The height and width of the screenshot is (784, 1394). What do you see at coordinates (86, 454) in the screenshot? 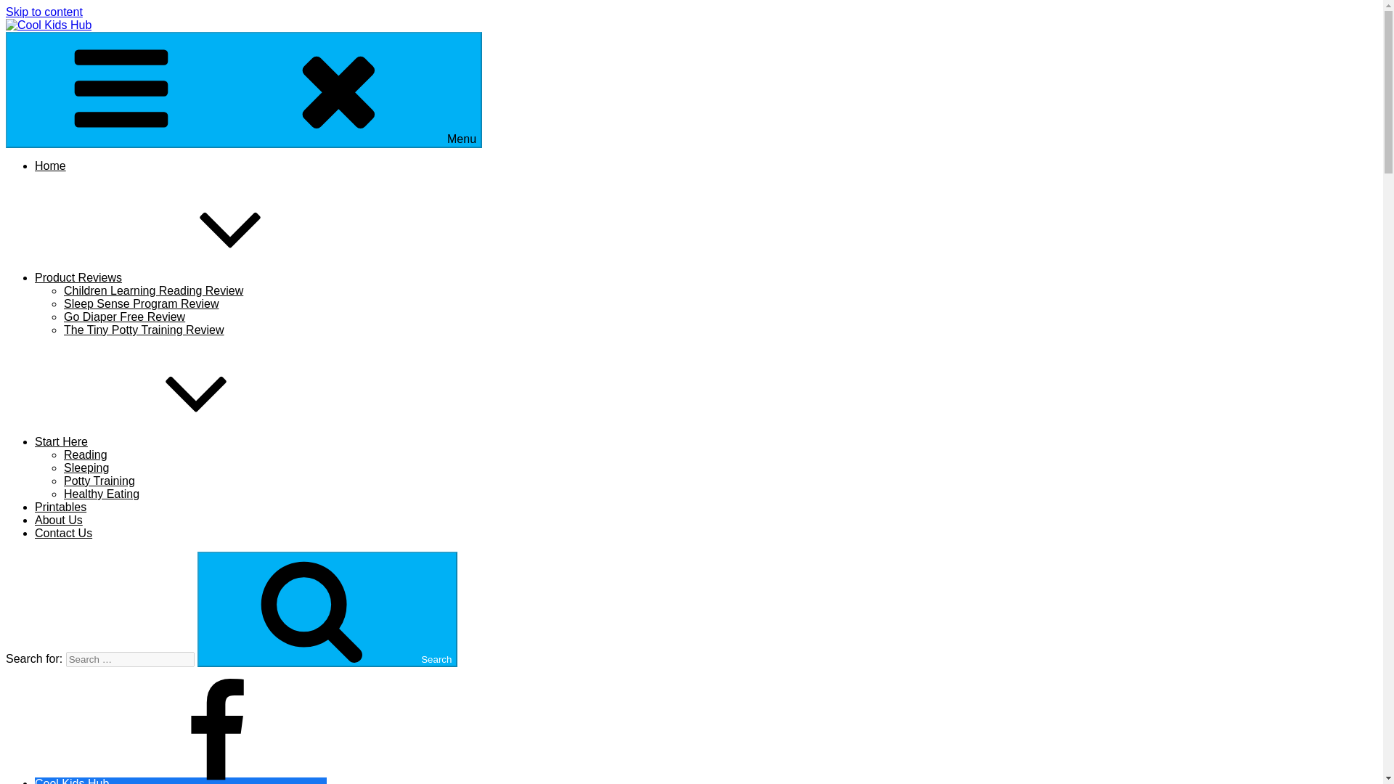
I see `Reading` at bounding box center [86, 454].